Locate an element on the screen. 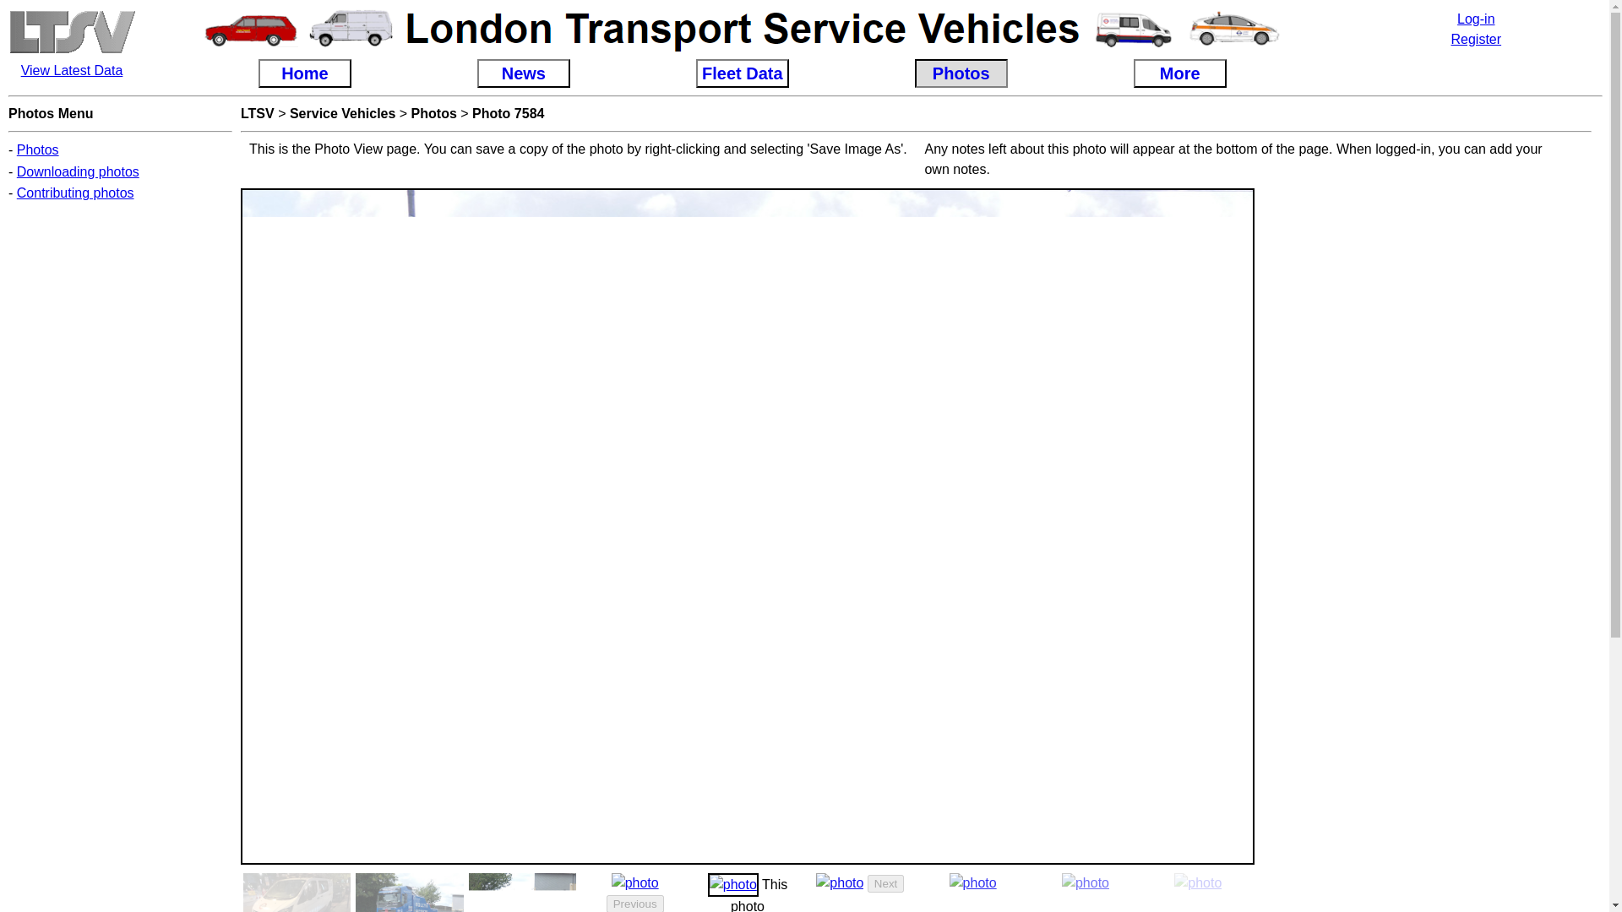 Image resolution: width=1622 pixels, height=912 pixels. Downloading photos is located at coordinates (78, 171).